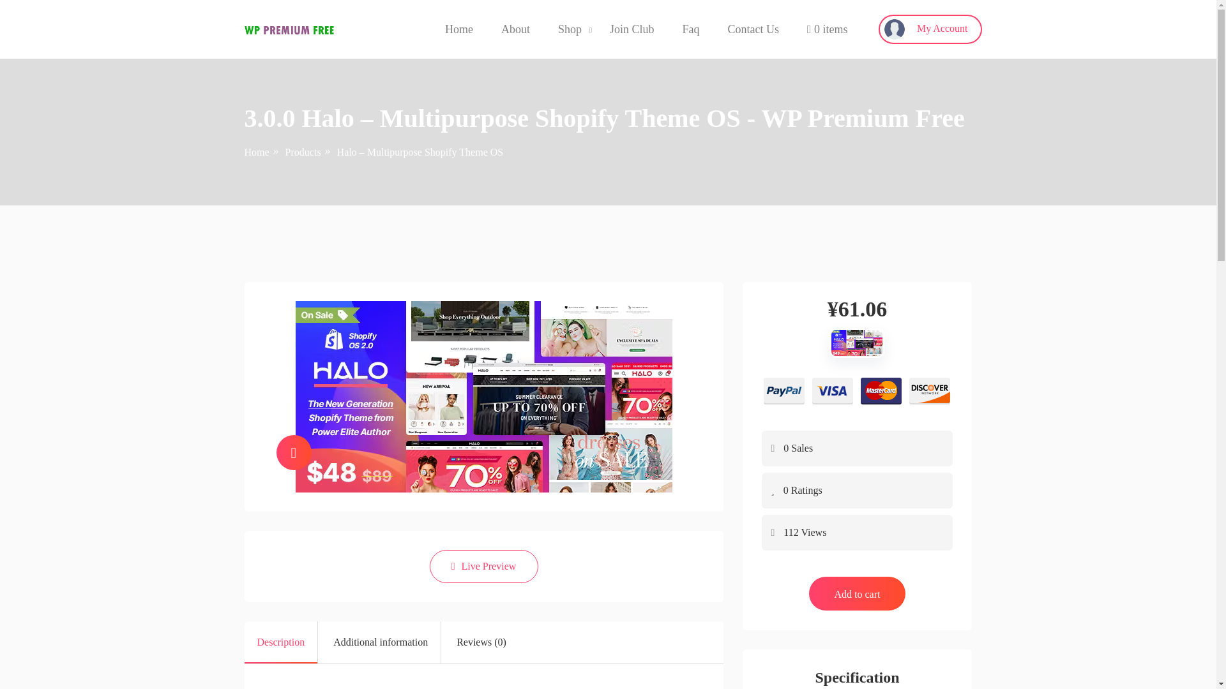 The image size is (1226, 689). What do you see at coordinates (828, 29) in the screenshot?
I see `0 items` at bounding box center [828, 29].